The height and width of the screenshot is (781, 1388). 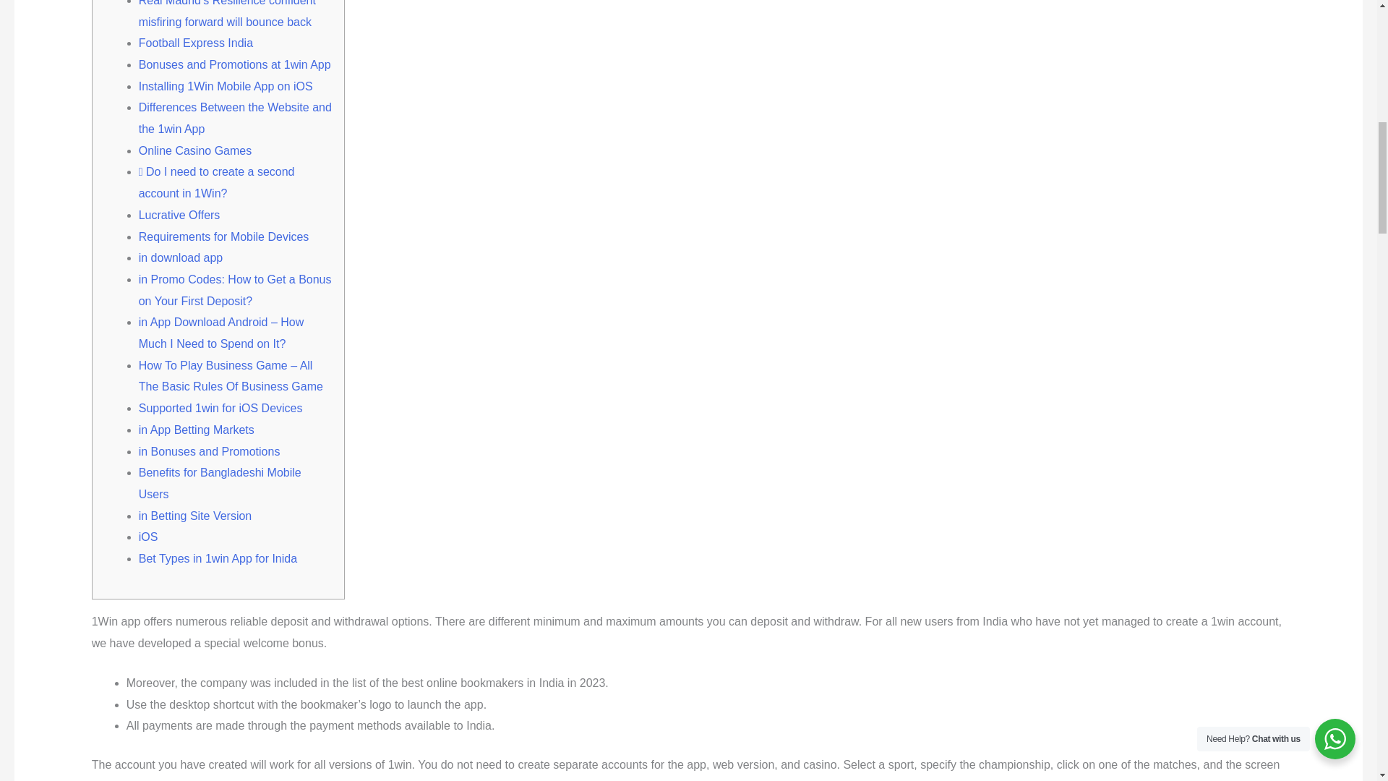 I want to click on Lucrative Offers, so click(x=179, y=215).